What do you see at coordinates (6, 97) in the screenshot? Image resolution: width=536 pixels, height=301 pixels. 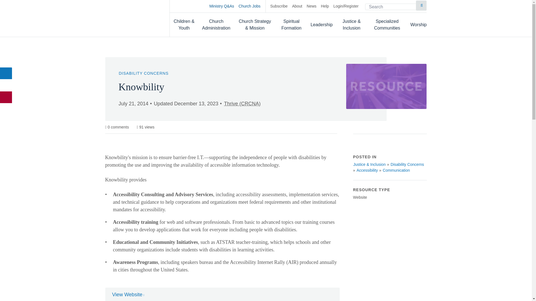 I see `Share to Email` at bounding box center [6, 97].